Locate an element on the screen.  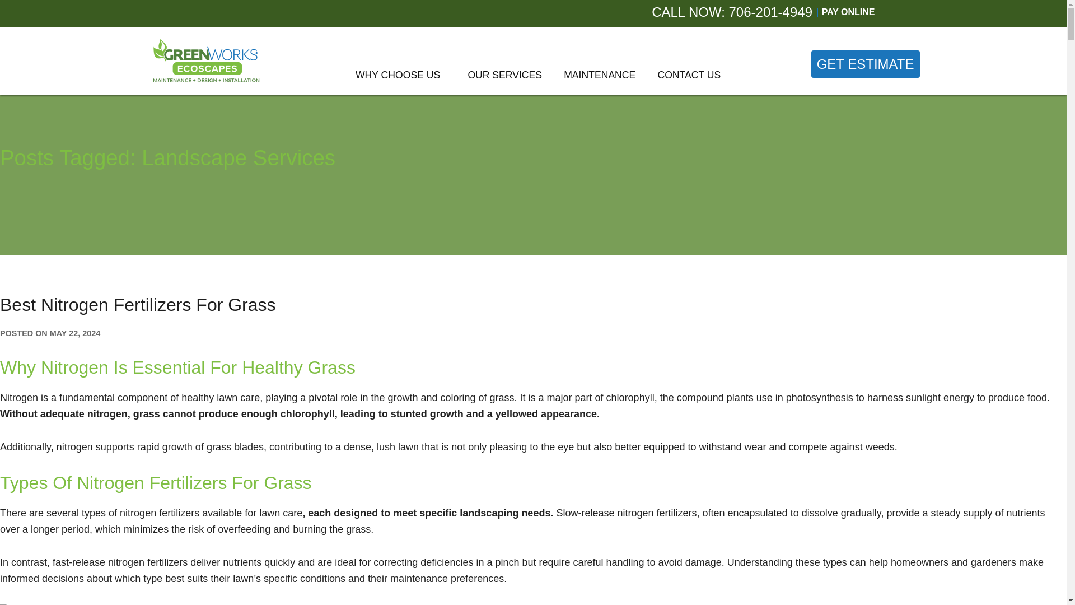
Residential Landscaping Services in Athens, GA is located at coordinates (384, 103).